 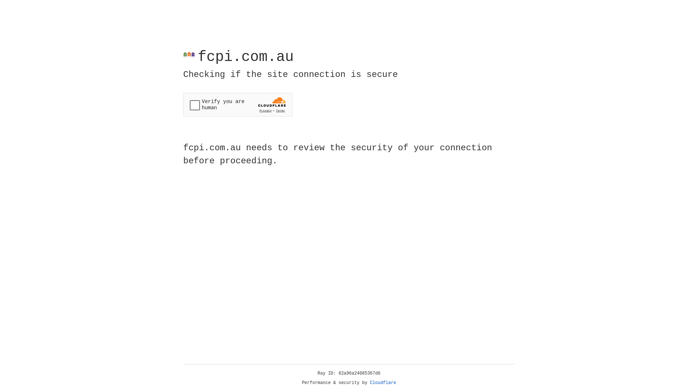 I want to click on Widget containing a Cloudflare security challenge, so click(x=238, y=105).